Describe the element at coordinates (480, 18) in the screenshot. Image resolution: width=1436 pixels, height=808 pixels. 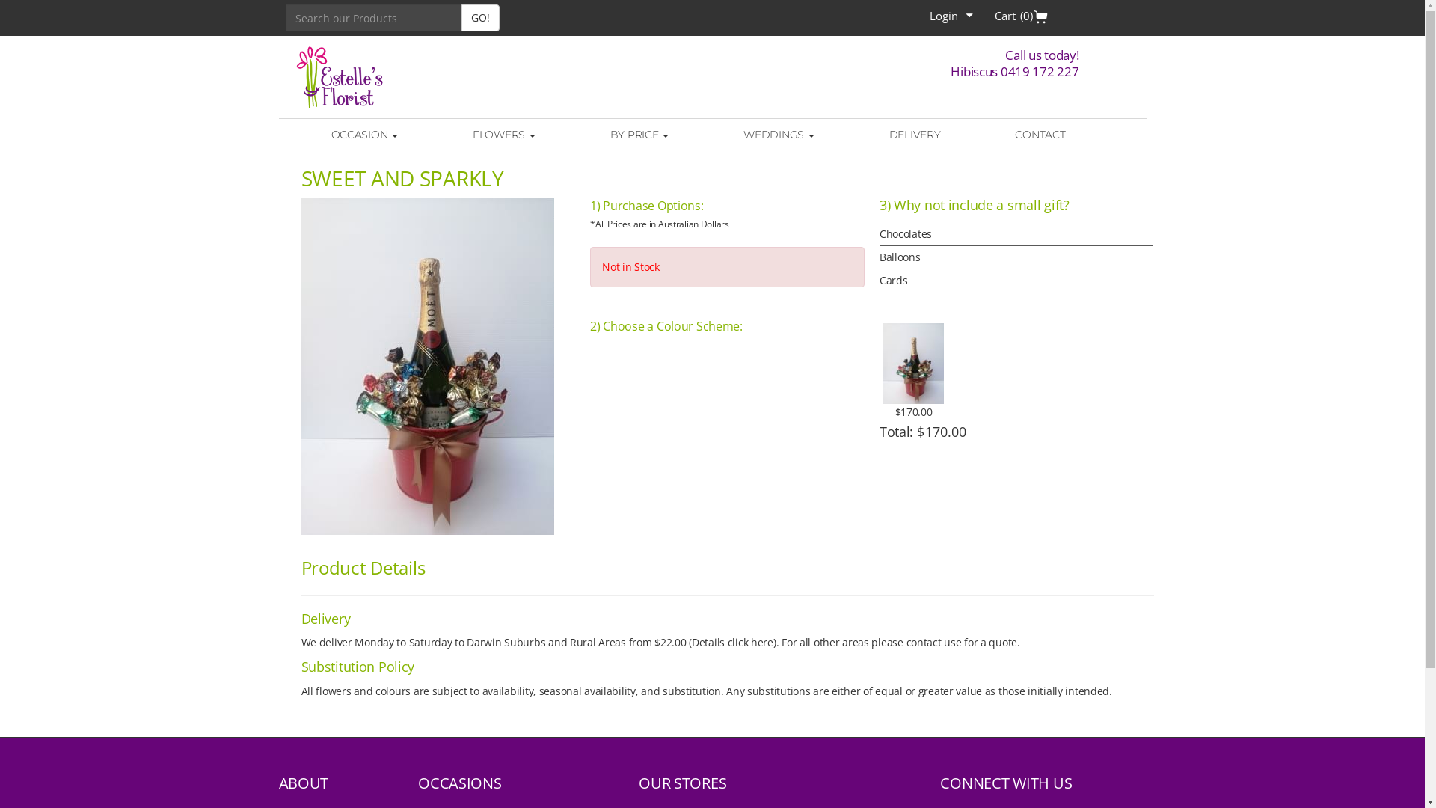
I see `GO!` at that location.